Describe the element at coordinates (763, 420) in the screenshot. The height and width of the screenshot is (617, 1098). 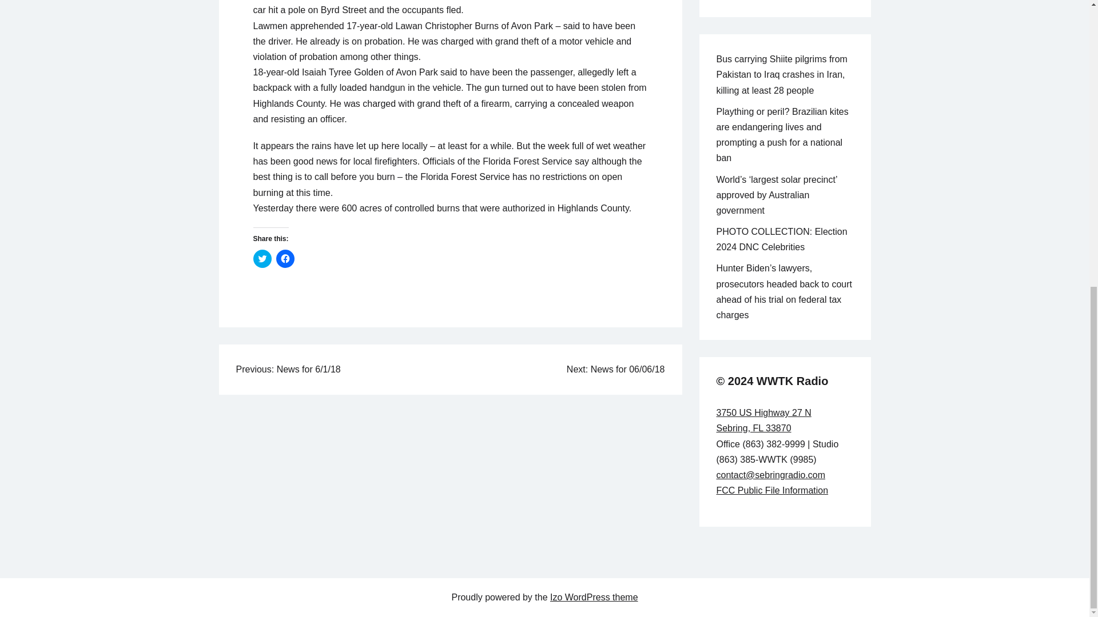
I see `Click to share on Facebook` at that location.